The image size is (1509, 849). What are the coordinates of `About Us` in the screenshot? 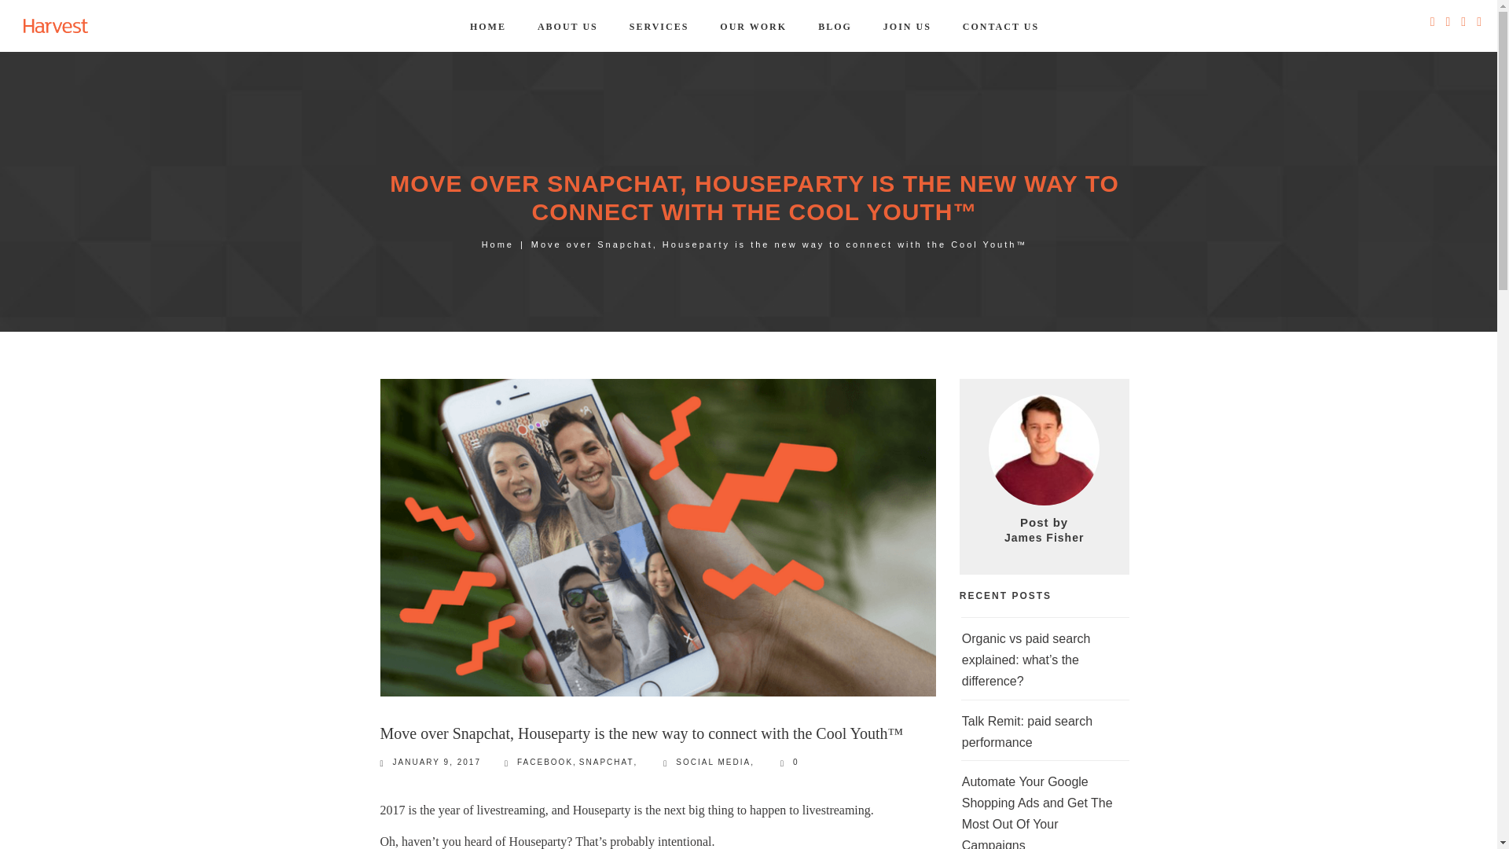 It's located at (567, 27).